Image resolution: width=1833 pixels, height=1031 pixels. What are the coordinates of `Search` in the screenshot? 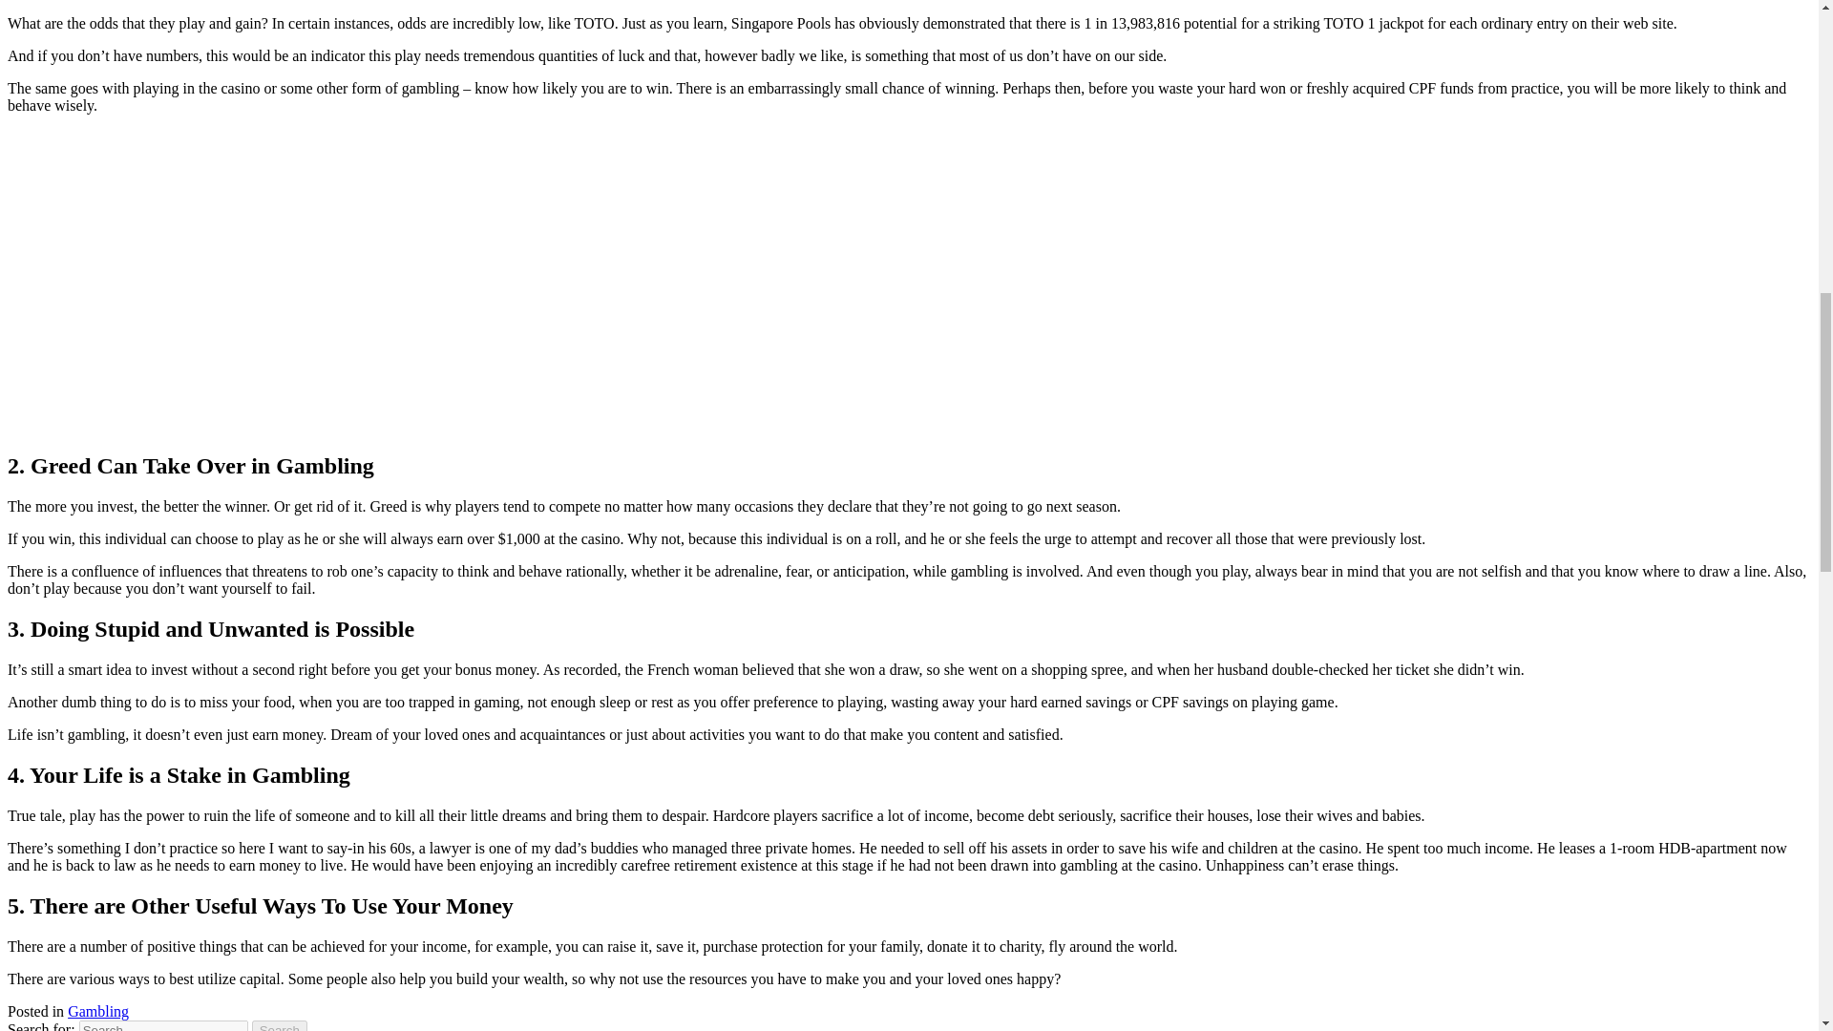 It's located at (280, 1025).